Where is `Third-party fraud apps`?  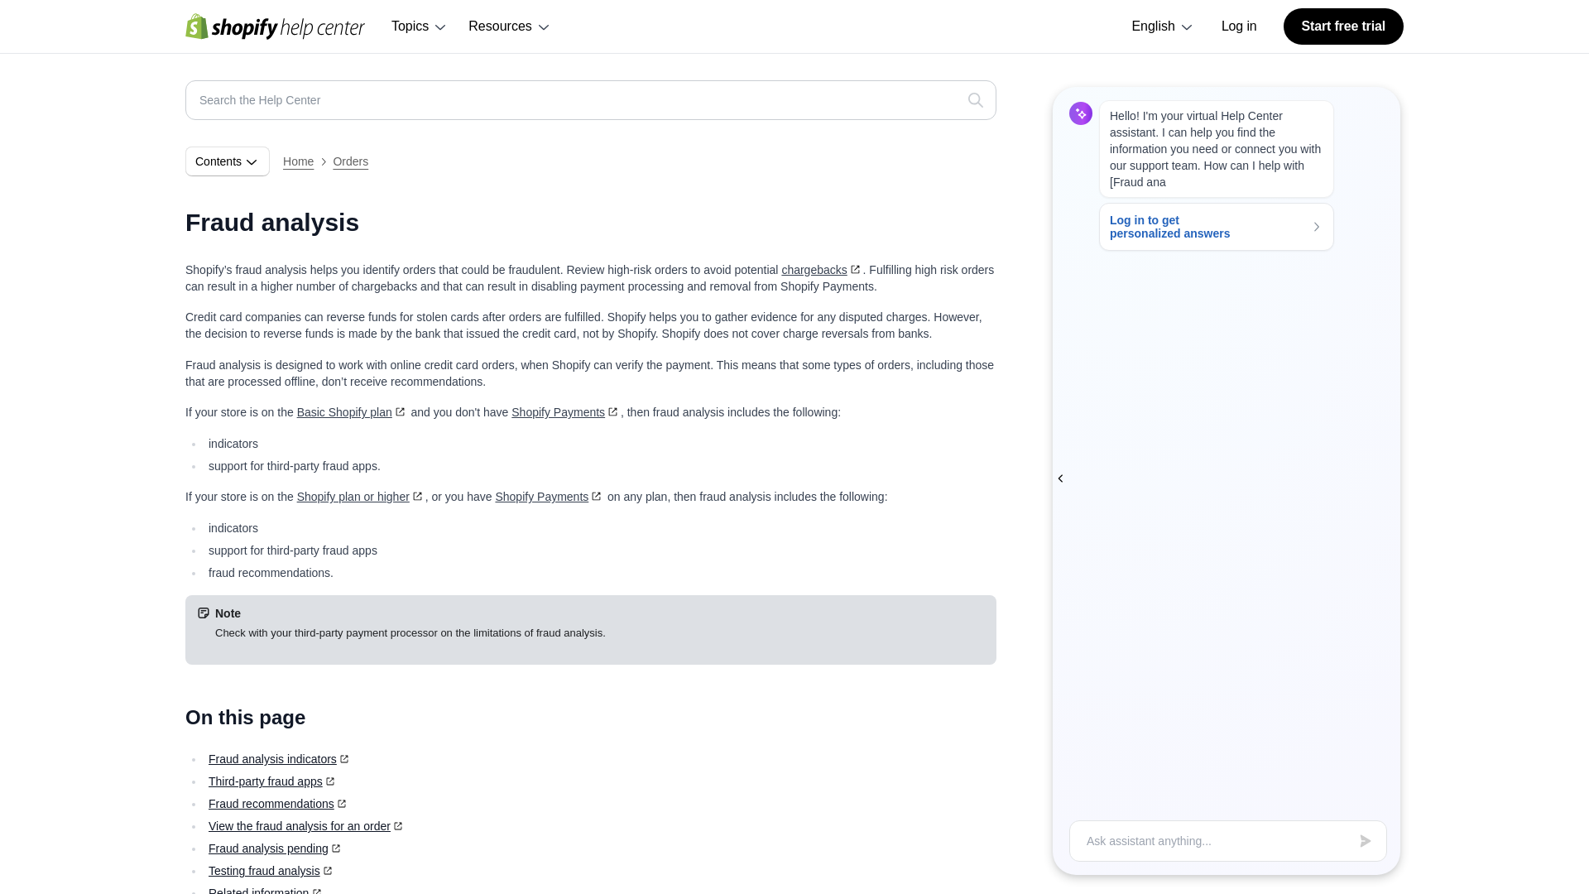
Third-party fraud apps is located at coordinates (273, 781).